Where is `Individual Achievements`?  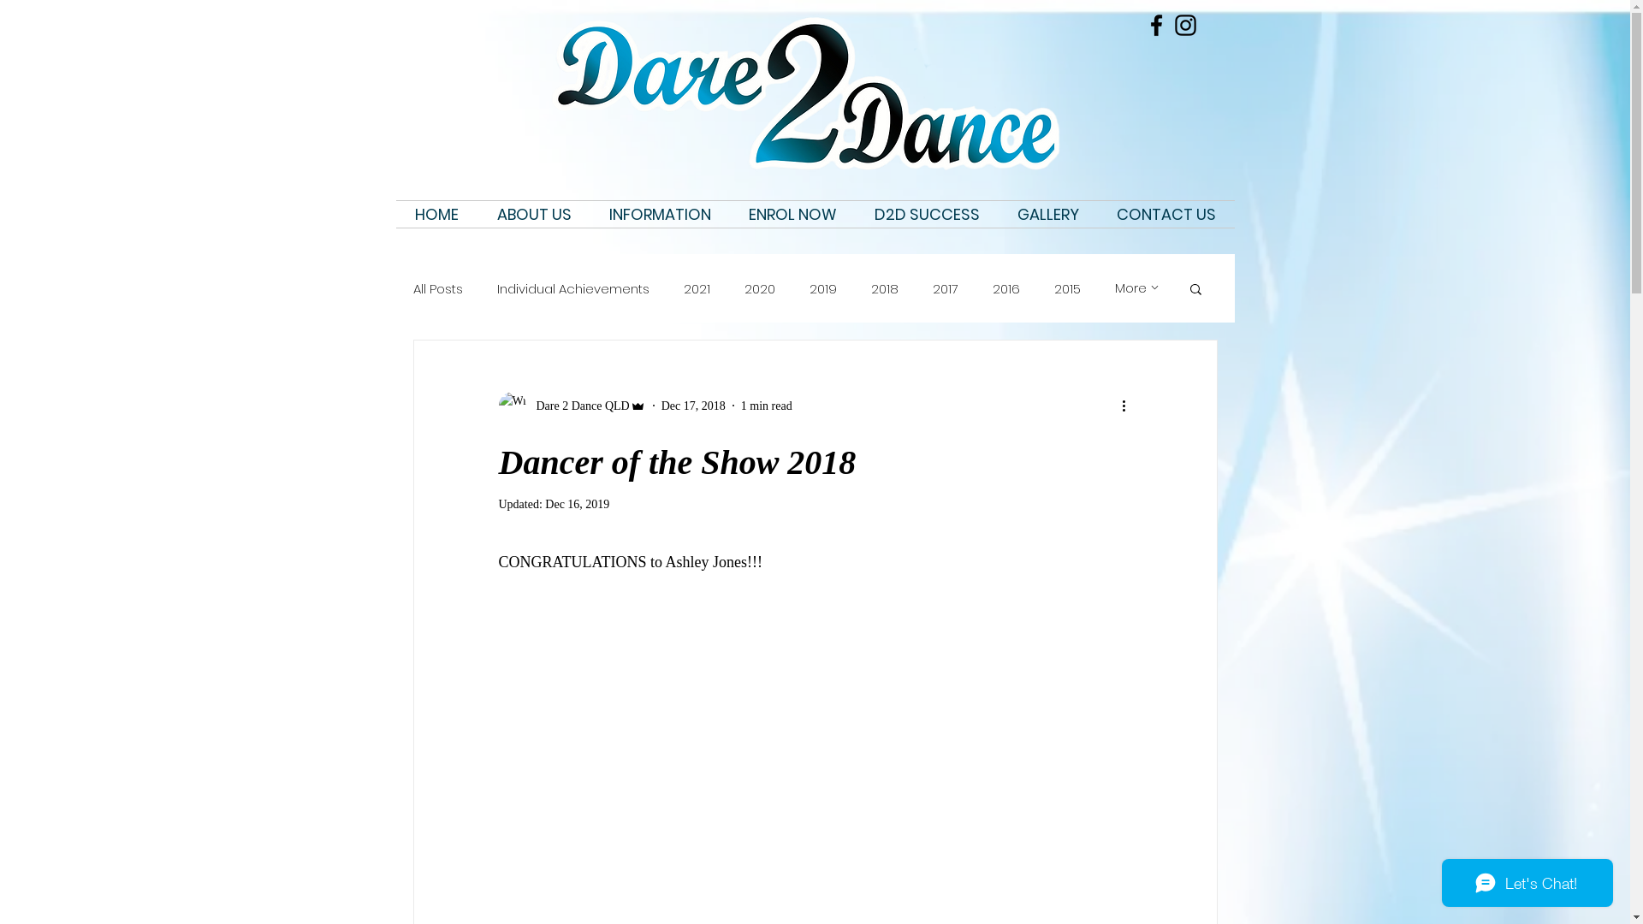 Individual Achievements is located at coordinates (572, 289).